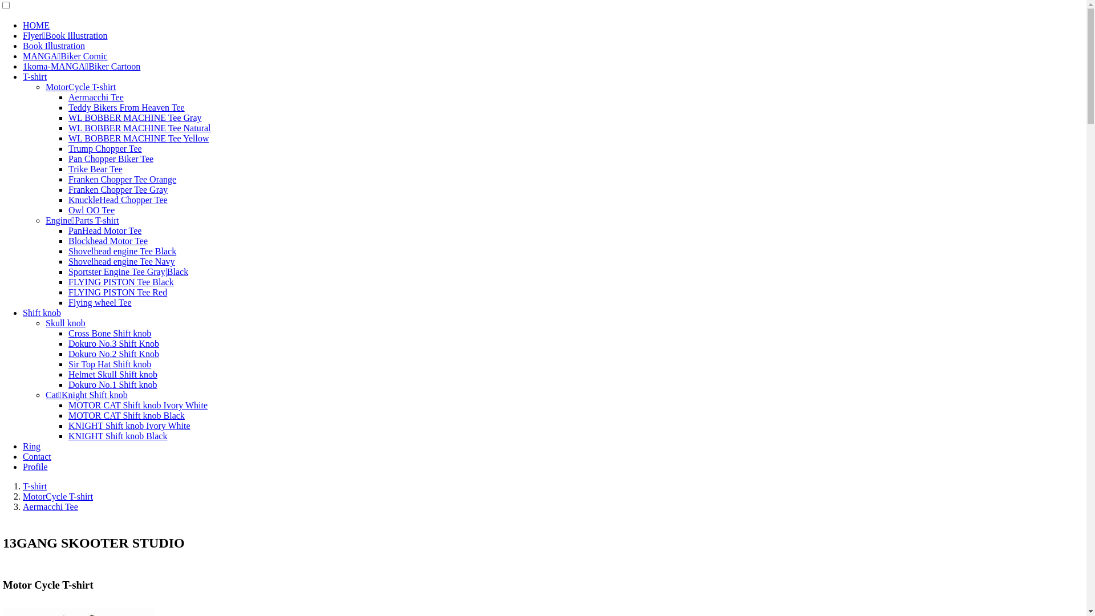  Describe the element at coordinates (113, 384) in the screenshot. I see `Dokuro No.1 Shift knob` at that location.